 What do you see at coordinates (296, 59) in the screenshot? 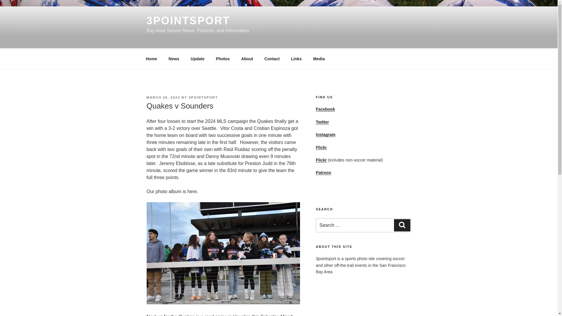
I see `Links` at bounding box center [296, 59].